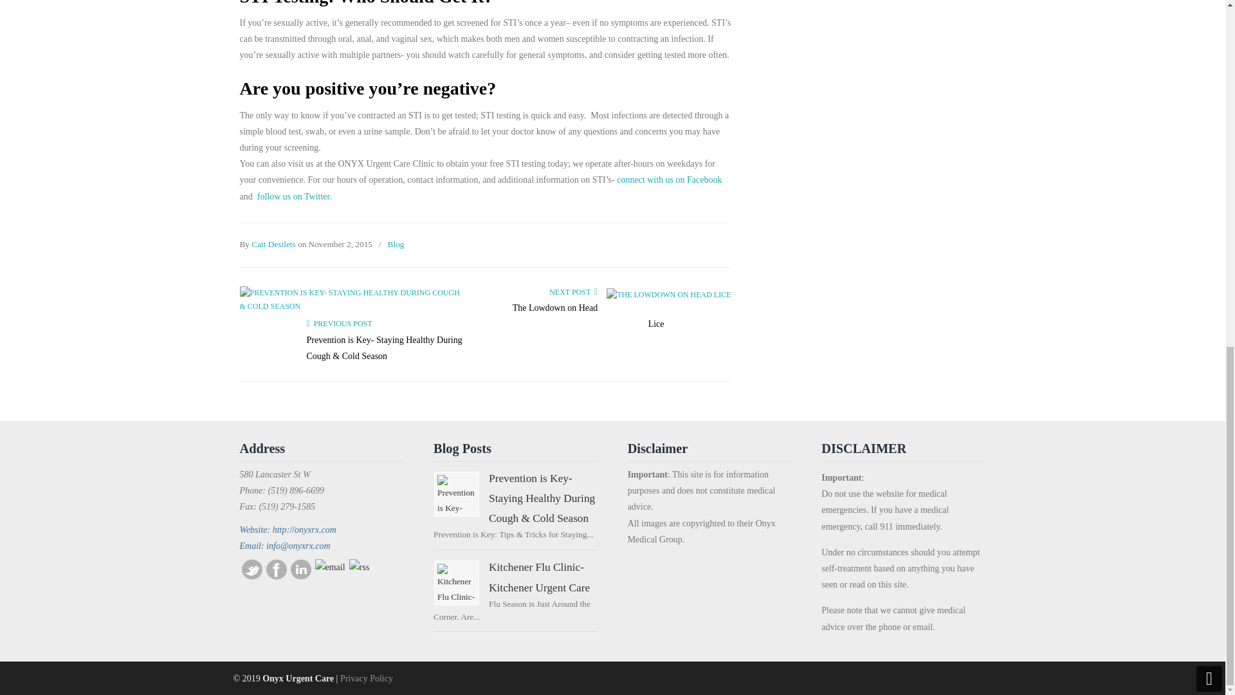 This screenshot has height=695, width=1235. What do you see at coordinates (396, 245) in the screenshot?
I see `Blog` at bounding box center [396, 245].